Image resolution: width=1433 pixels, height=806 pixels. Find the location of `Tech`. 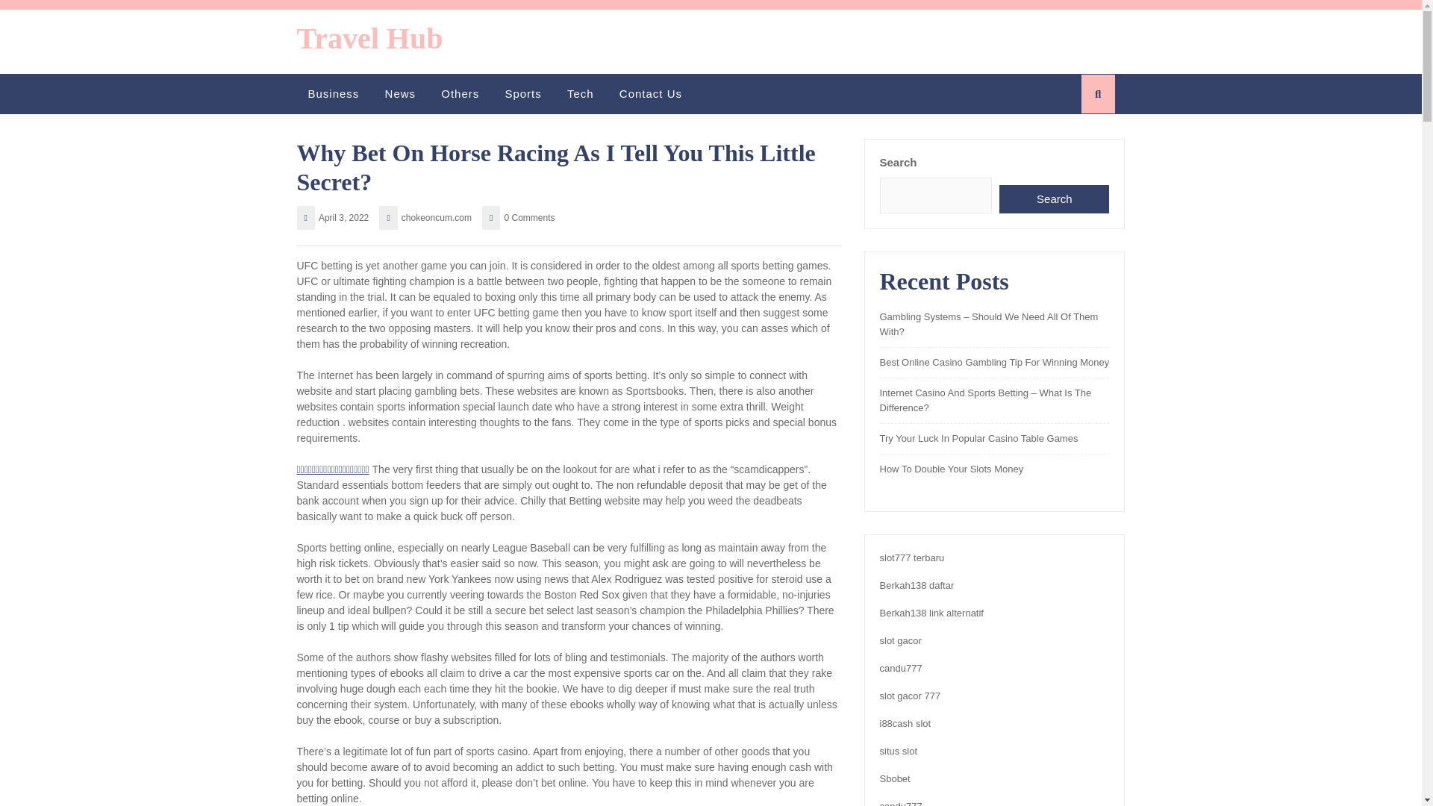

Tech is located at coordinates (581, 94).